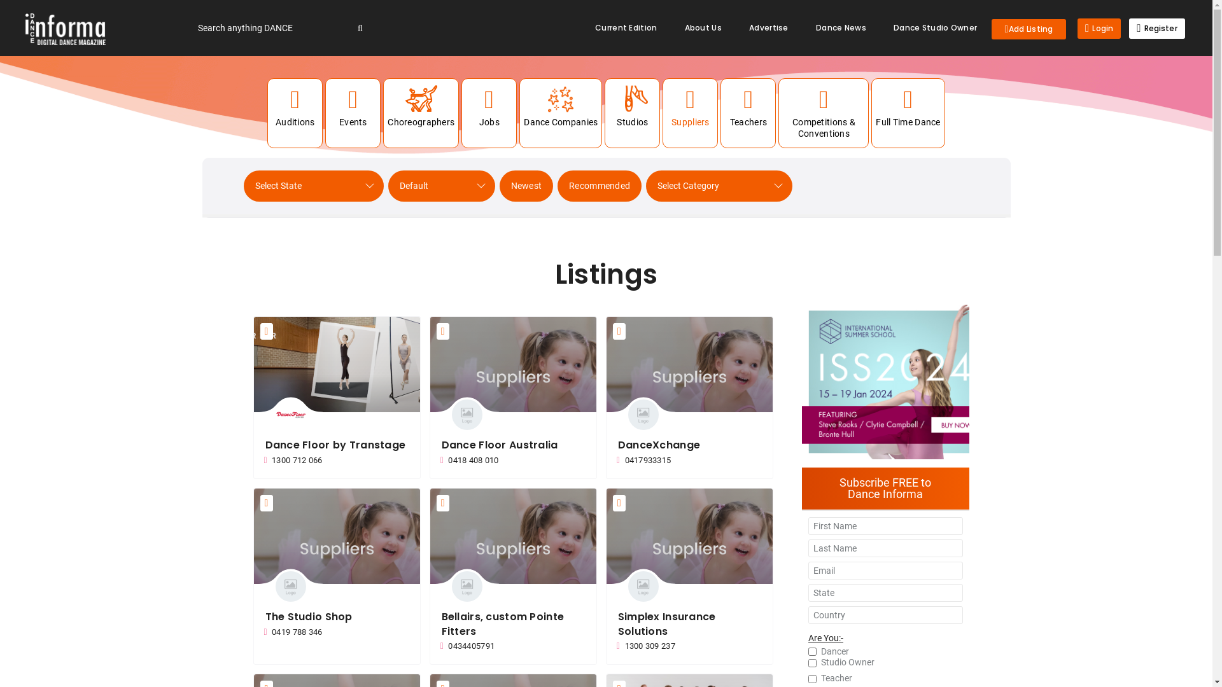 The height and width of the screenshot is (687, 1222). I want to click on Current Edition, so click(626, 28).